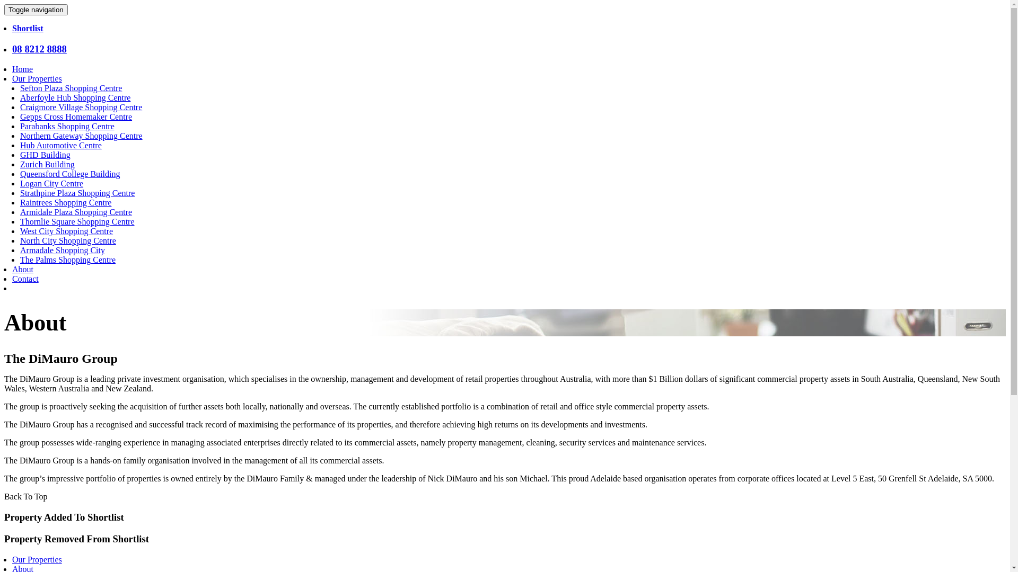  I want to click on Home, so click(22, 69).